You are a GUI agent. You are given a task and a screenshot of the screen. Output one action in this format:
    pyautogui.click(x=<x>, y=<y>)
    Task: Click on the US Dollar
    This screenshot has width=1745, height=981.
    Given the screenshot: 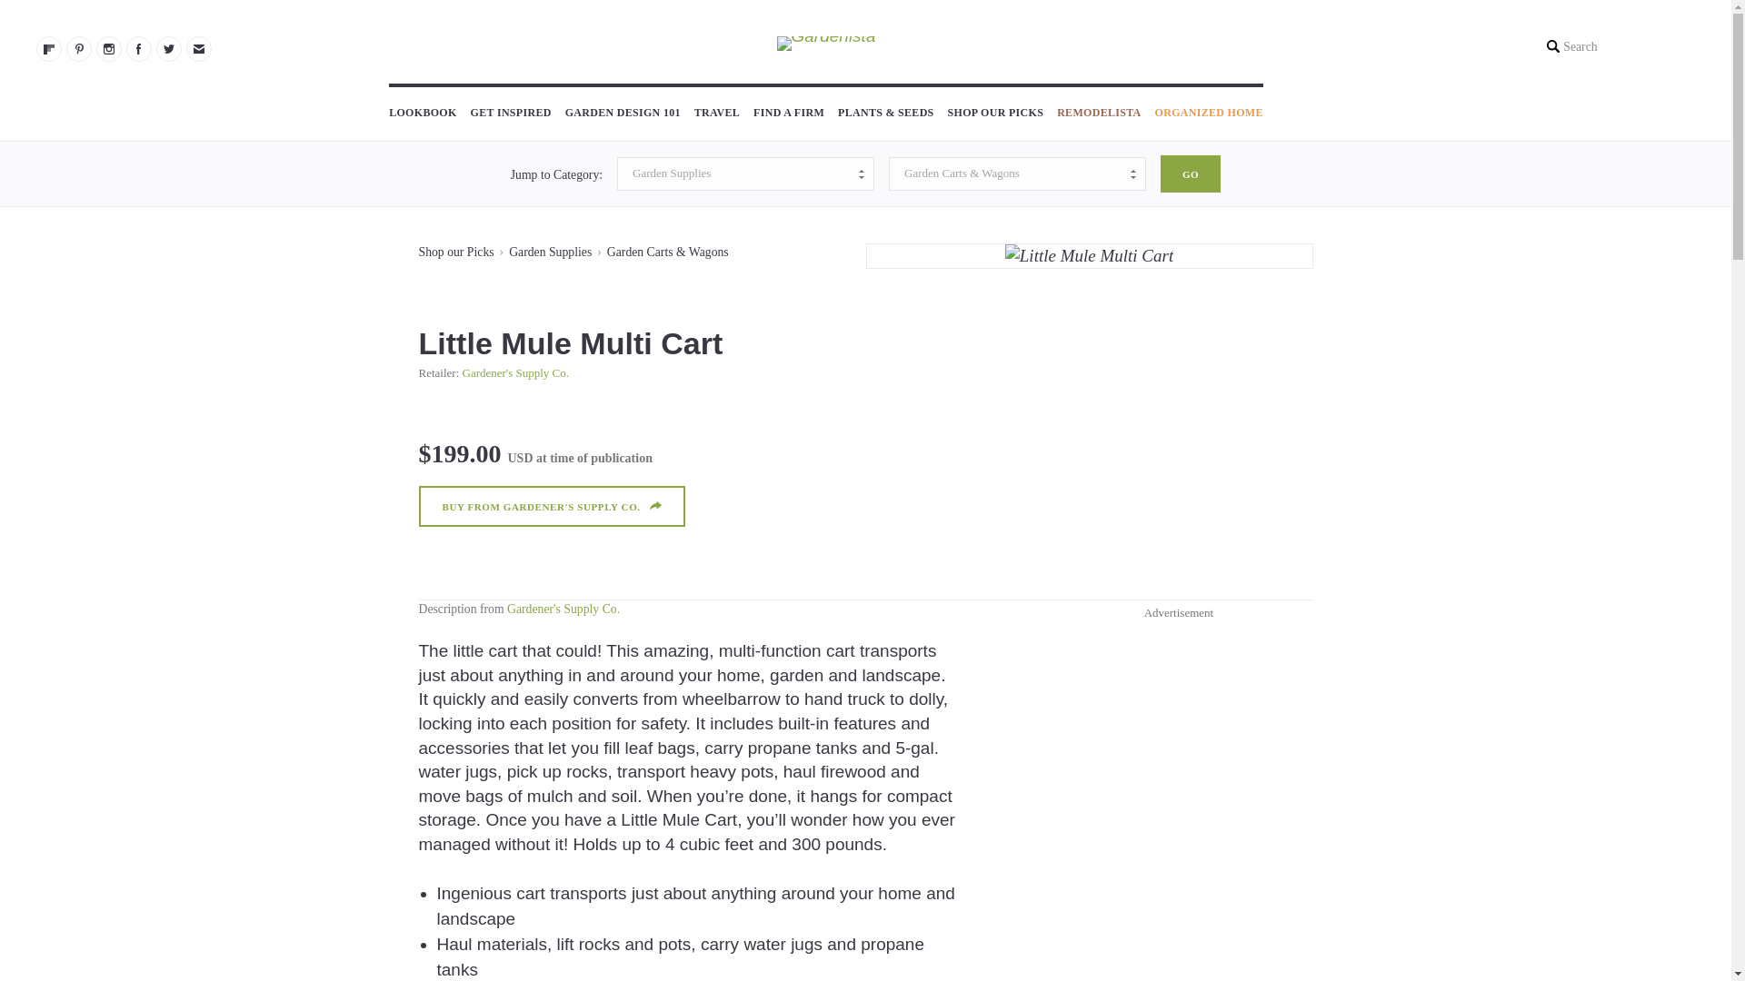 What is the action you would take?
    pyautogui.click(x=520, y=458)
    